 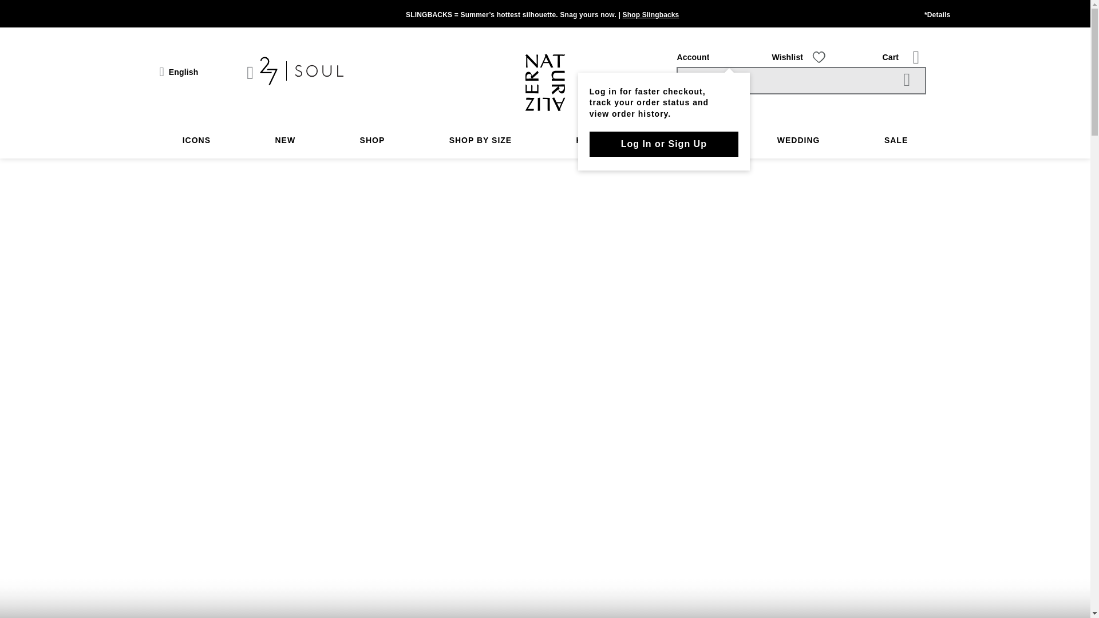 What do you see at coordinates (693, 57) in the screenshot?
I see `Account` at bounding box center [693, 57].